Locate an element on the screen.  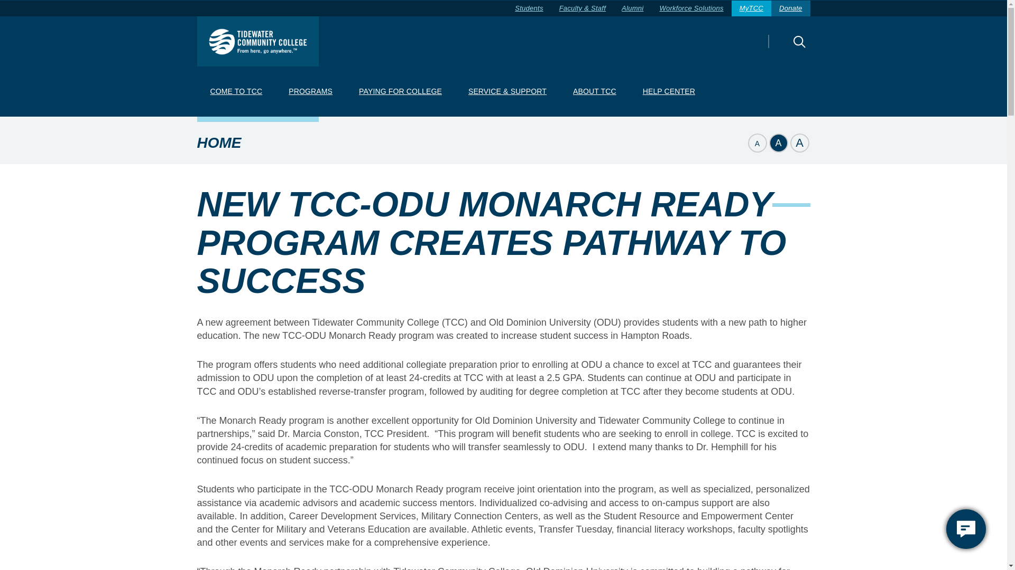
PAYING FOR COLLEGE is located at coordinates (400, 92).